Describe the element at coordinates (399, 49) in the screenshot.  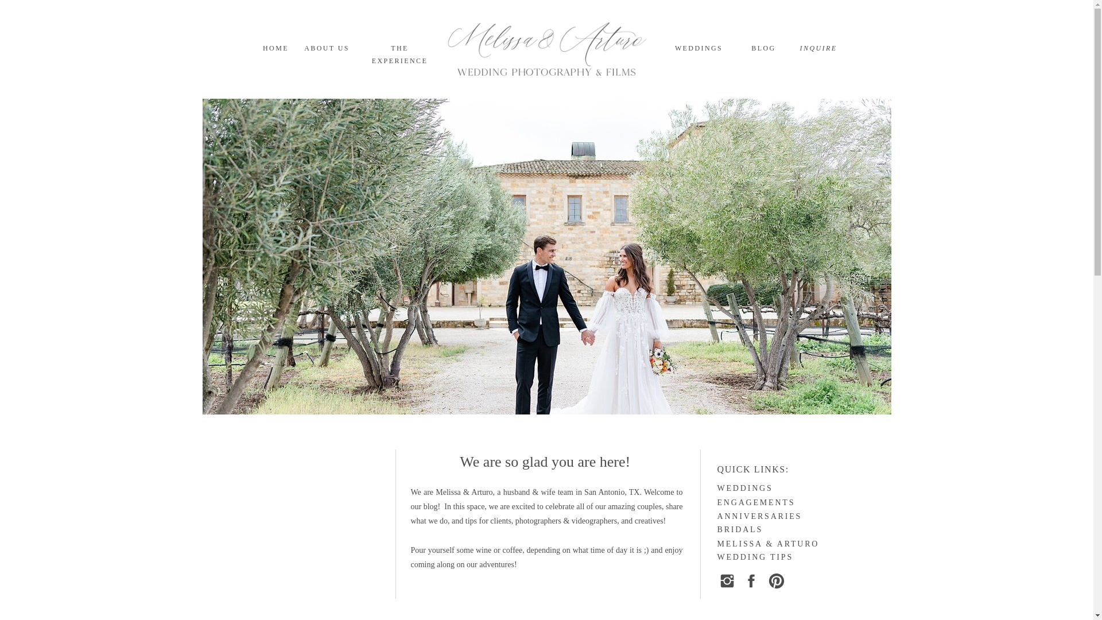
I see `THE EXPERIENCE` at that location.